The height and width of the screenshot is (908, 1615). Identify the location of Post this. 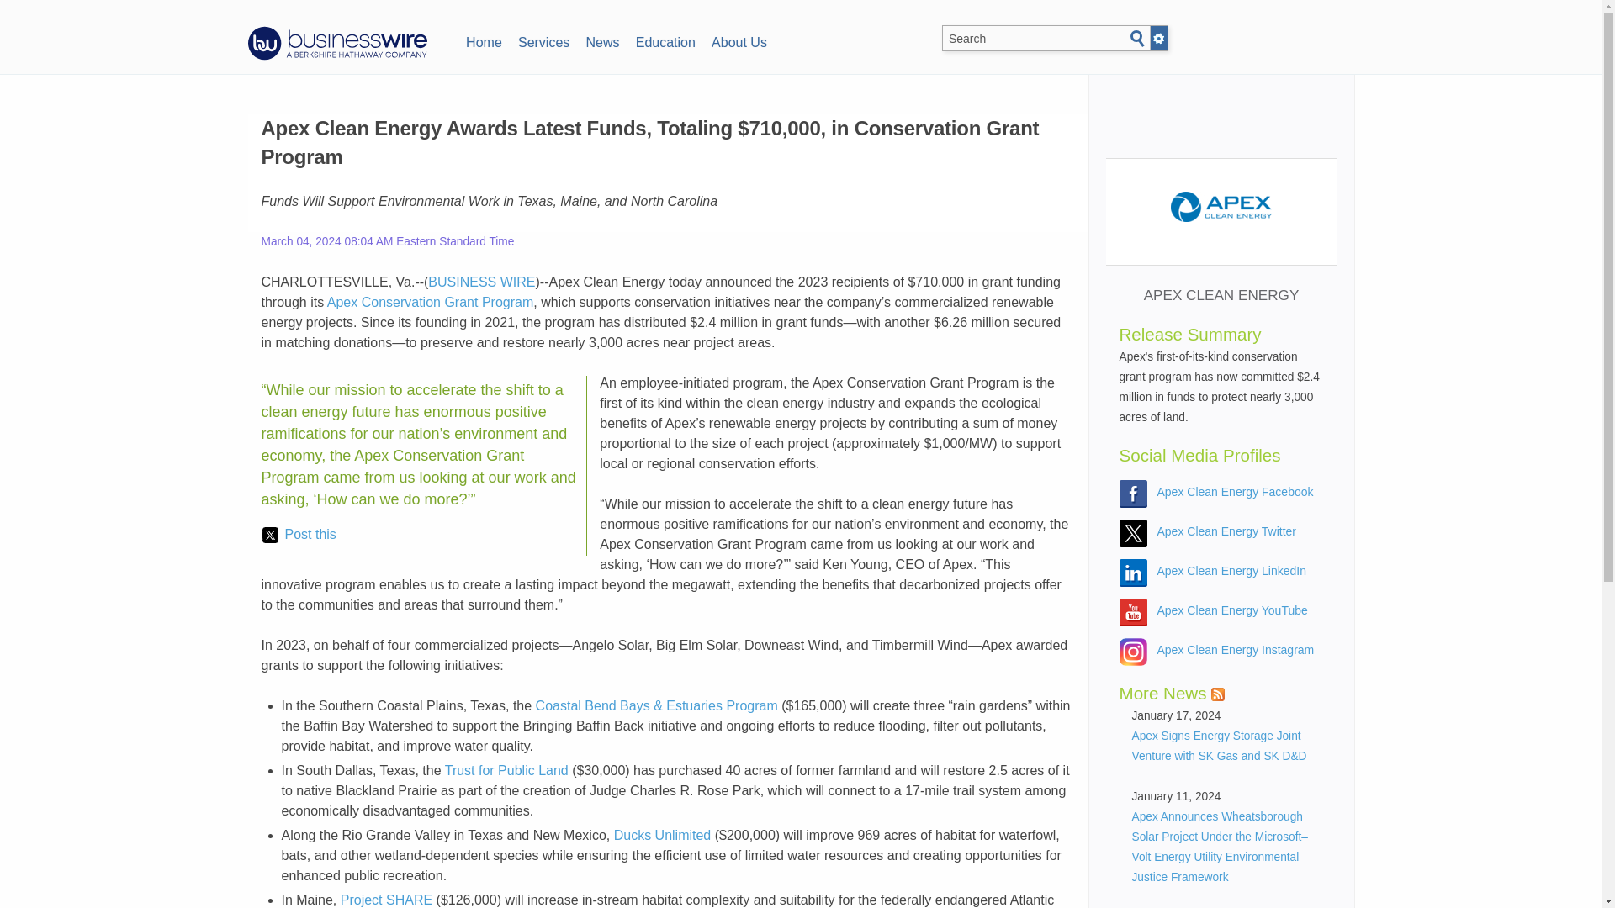
(299, 535).